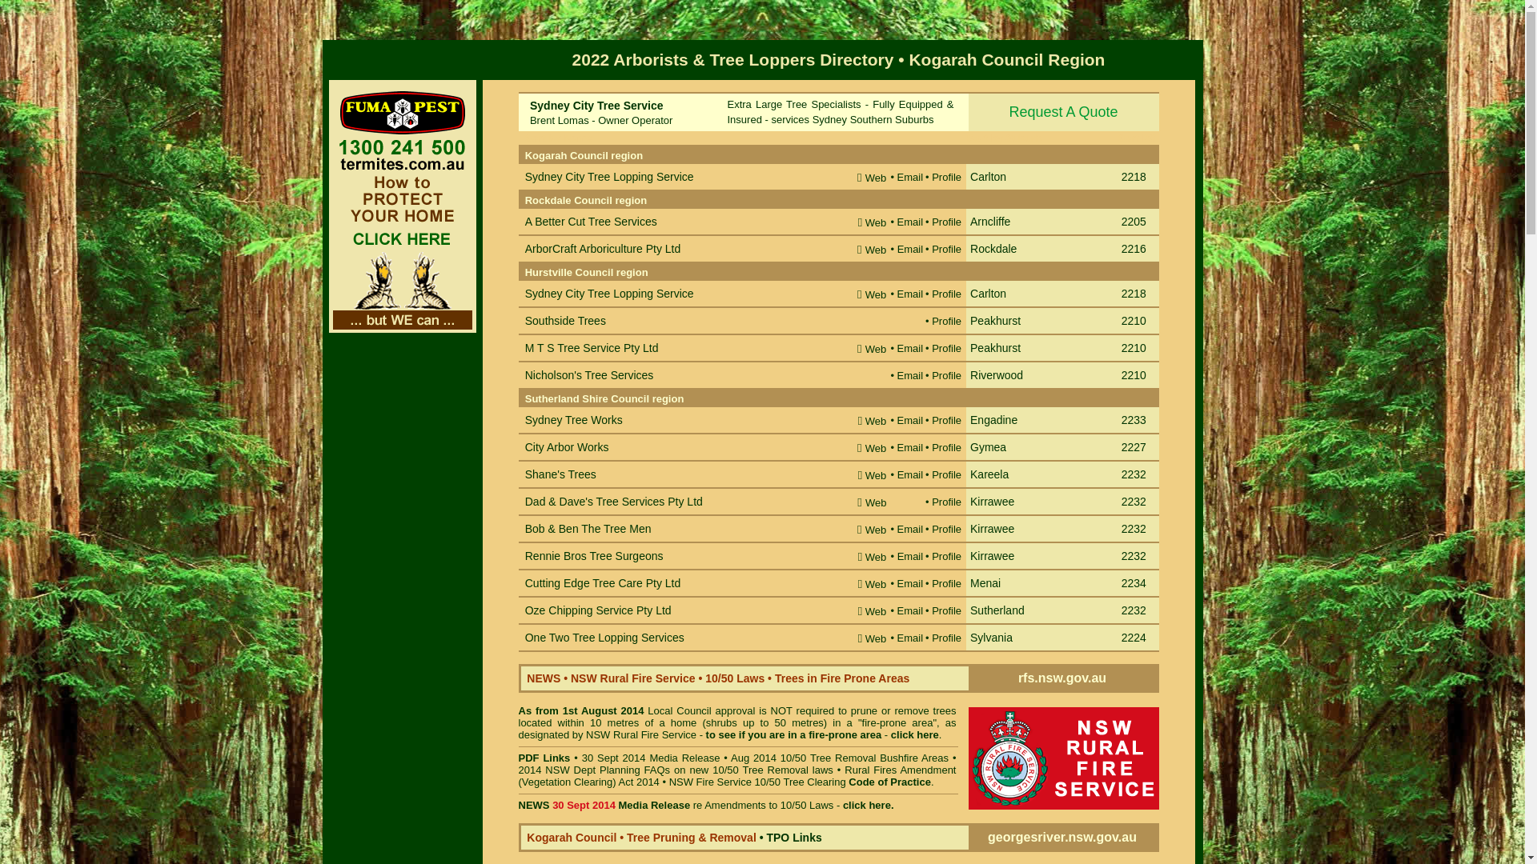 The height and width of the screenshot is (864, 1537). Describe the element at coordinates (559, 138) in the screenshot. I see `Sort by Name` at that location.